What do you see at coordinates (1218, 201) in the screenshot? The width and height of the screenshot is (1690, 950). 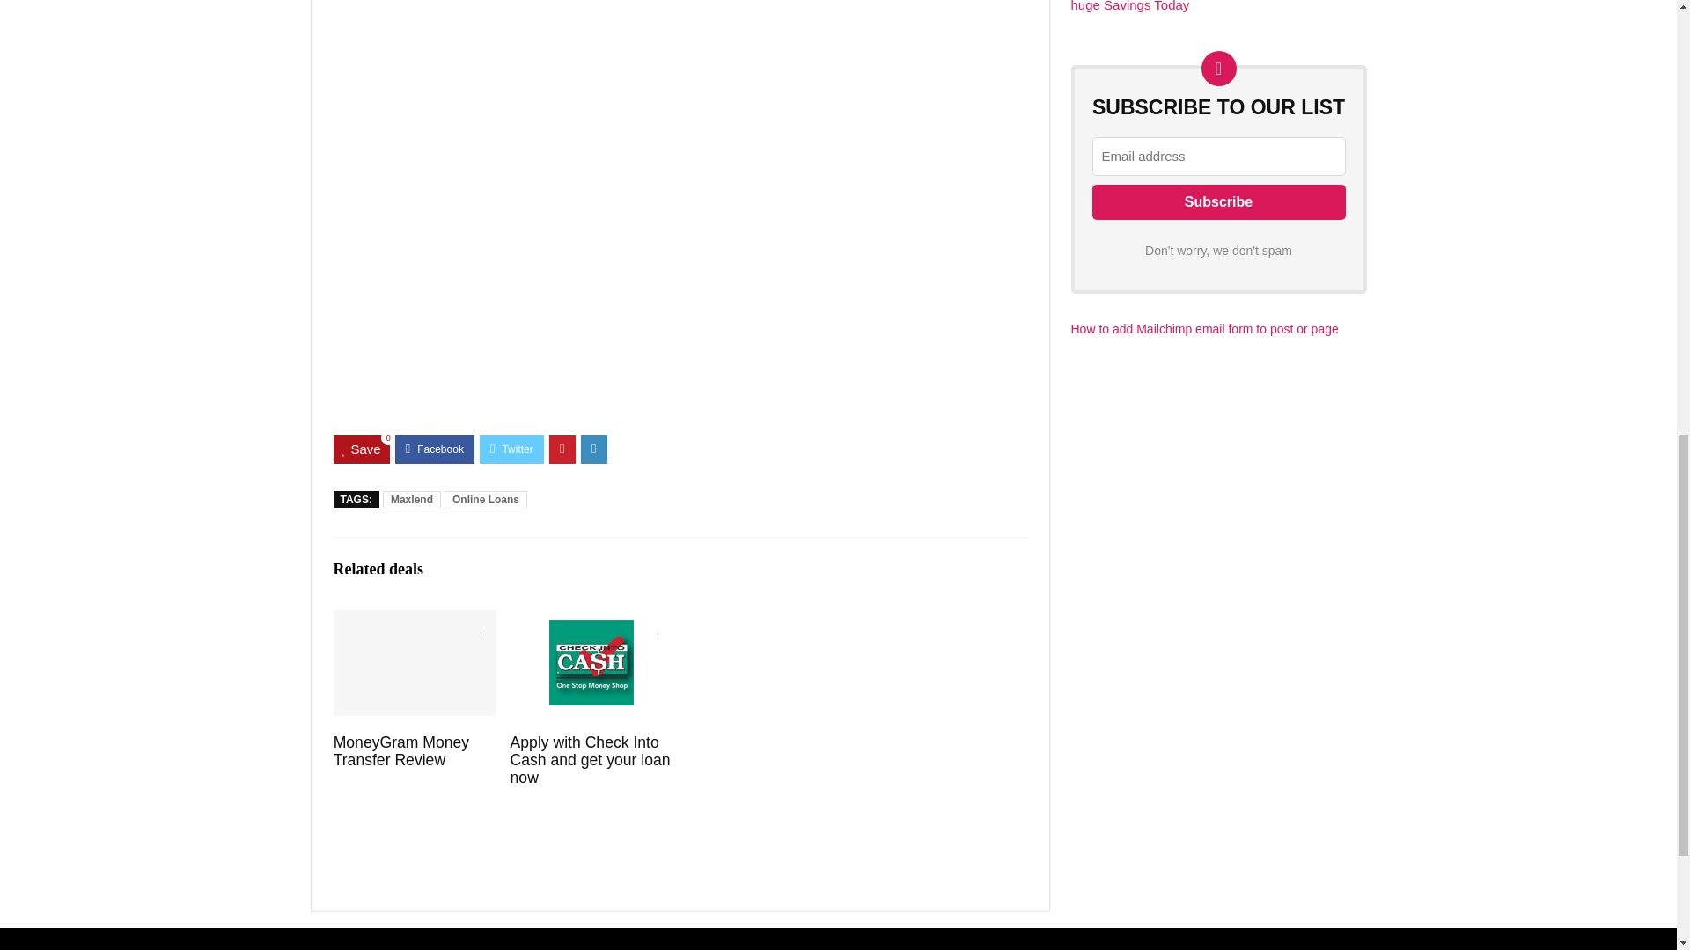 I see `Subscribe` at bounding box center [1218, 201].